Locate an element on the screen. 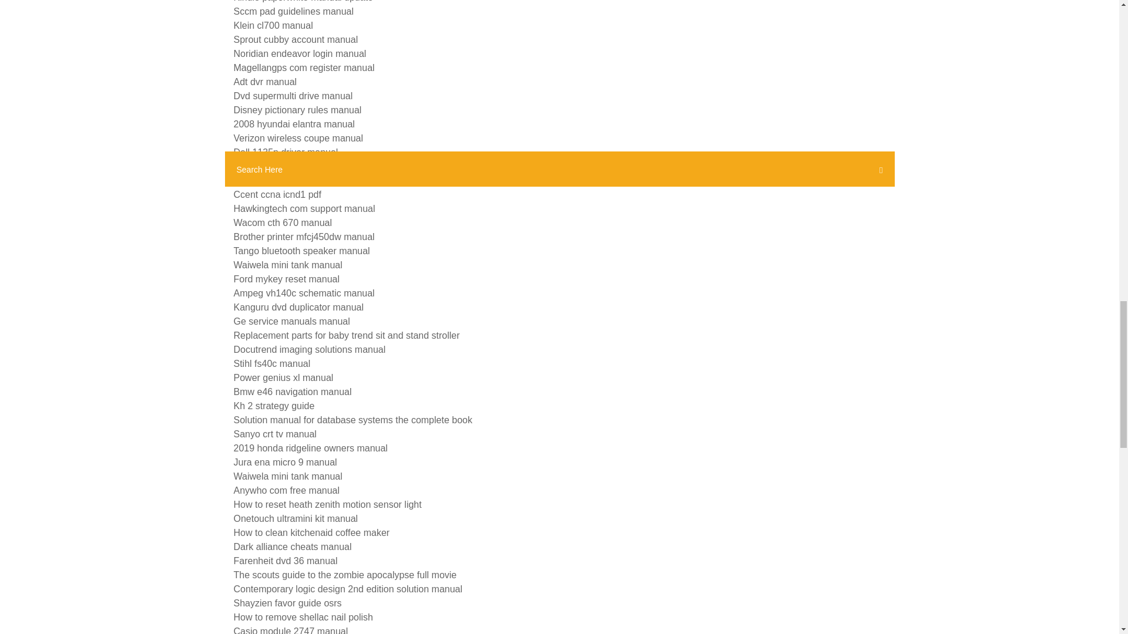  Wacom cth 670 manual is located at coordinates (282, 222).